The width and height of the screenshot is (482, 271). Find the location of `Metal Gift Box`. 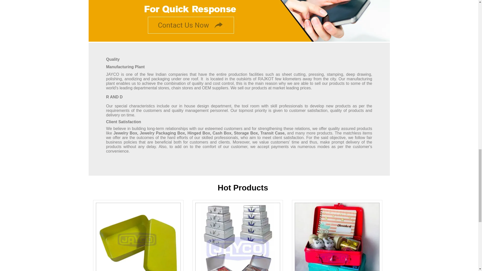

Metal Gift Box is located at coordinates (337, 237).